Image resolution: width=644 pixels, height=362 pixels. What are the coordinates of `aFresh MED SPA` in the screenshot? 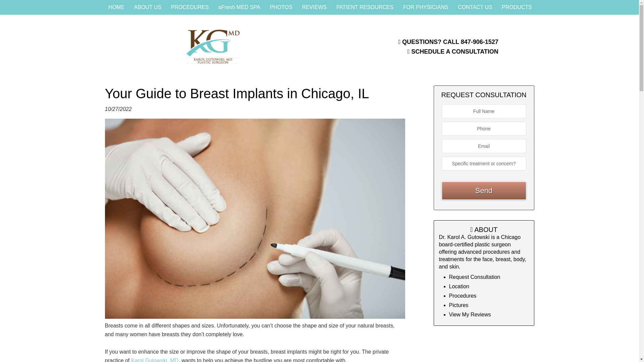 It's located at (239, 7).